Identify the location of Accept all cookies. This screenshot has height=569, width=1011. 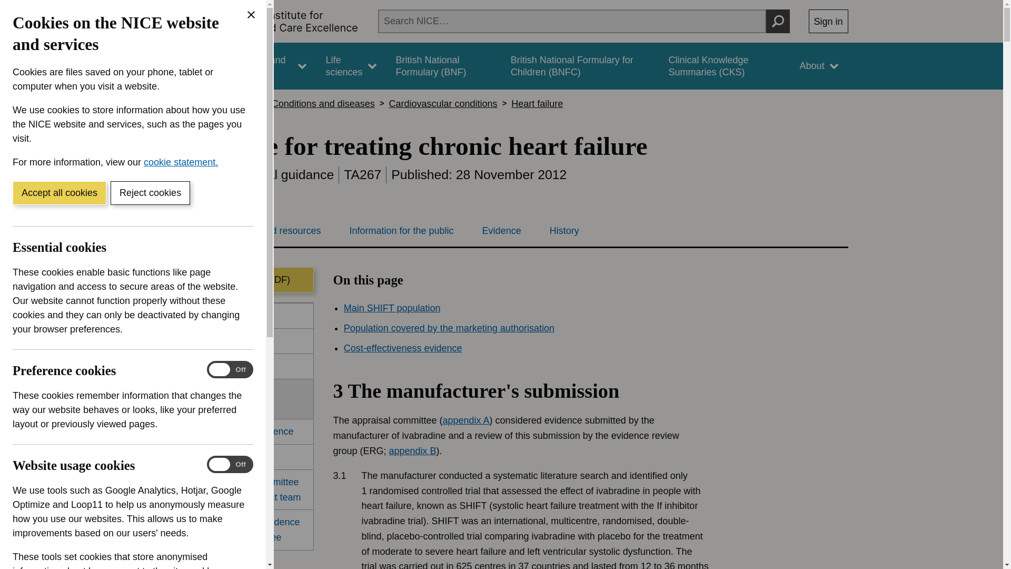
(59, 193).